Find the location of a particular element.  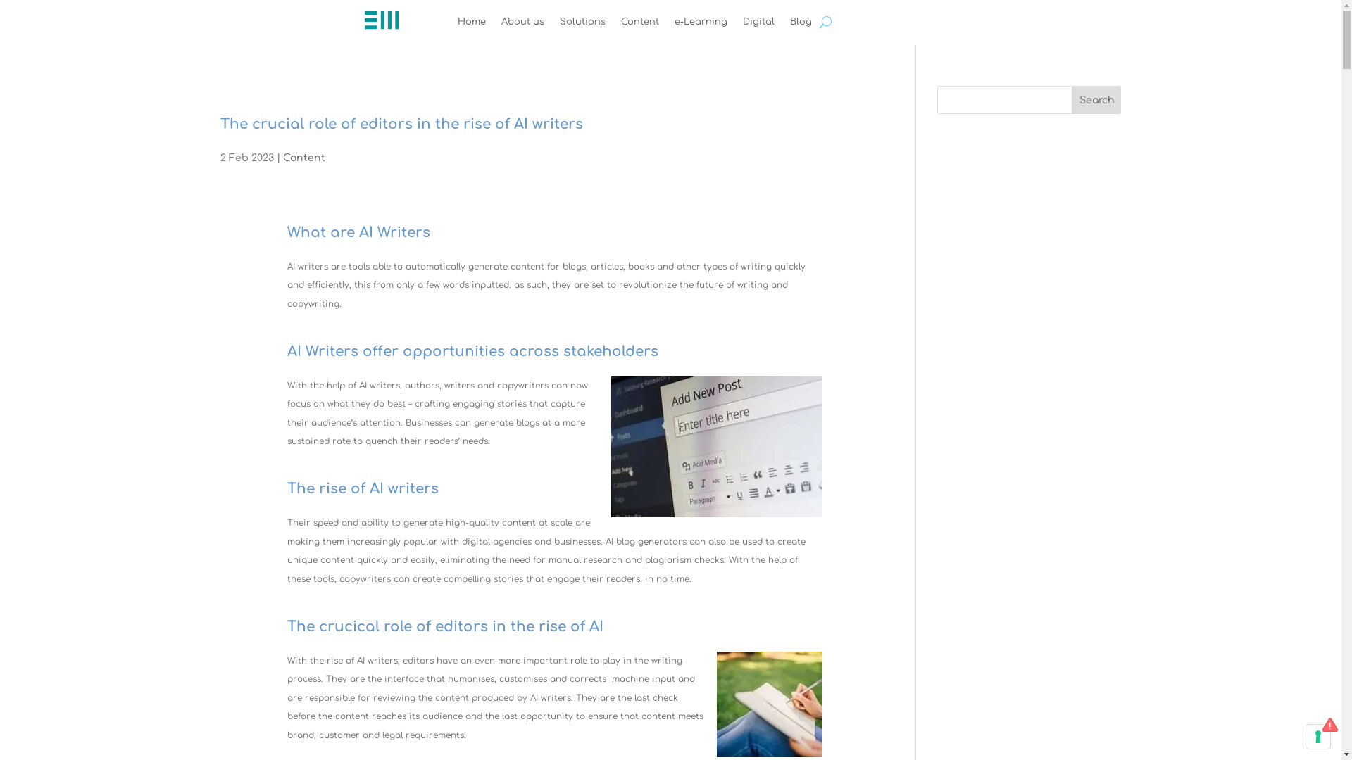

Digital is located at coordinates (759, 25).